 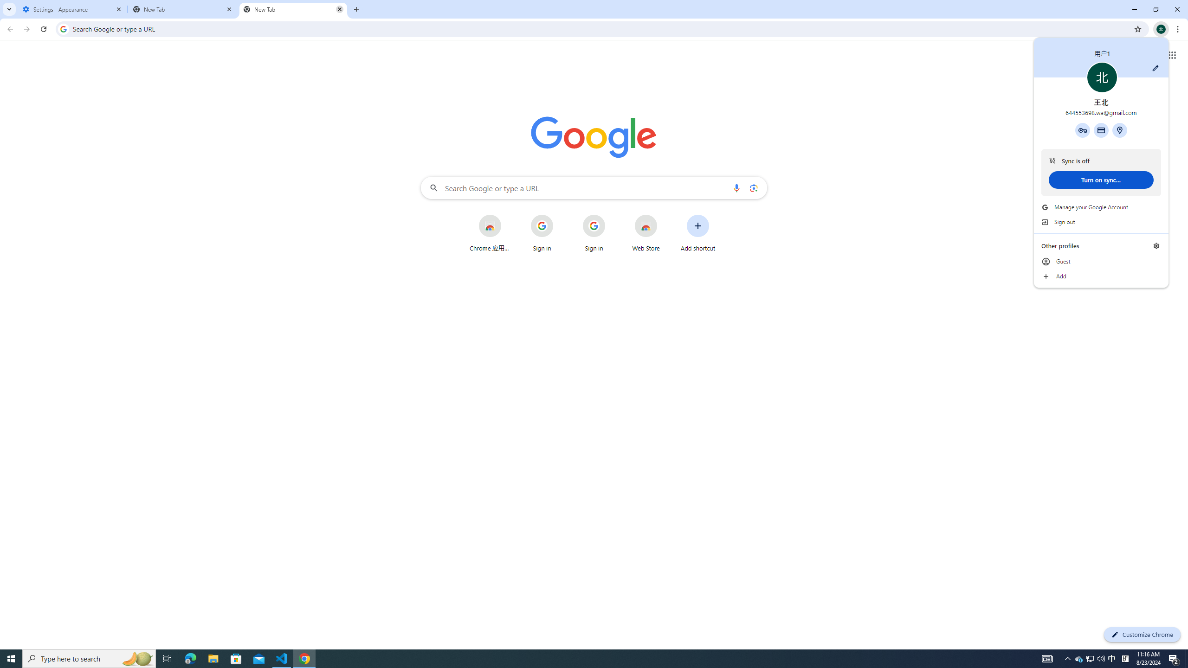 What do you see at coordinates (1101, 276) in the screenshot?
I see `Add` at bounding box center [1101, 276].